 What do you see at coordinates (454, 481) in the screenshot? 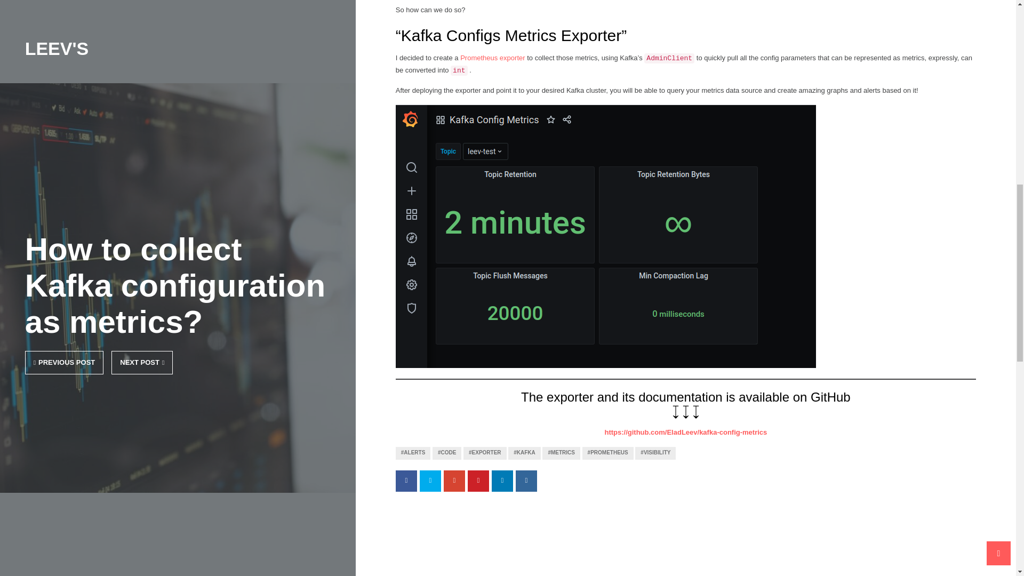
I see `Share on Google Plus` at bounding box center [454, 481].